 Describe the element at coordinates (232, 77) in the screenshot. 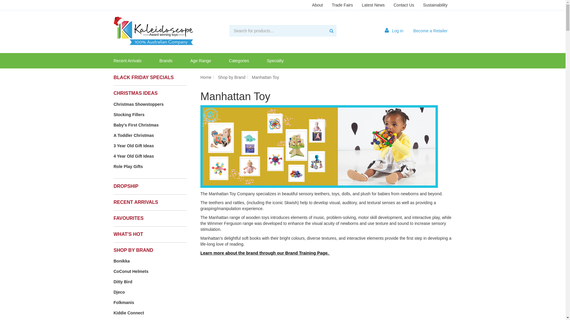

I see `Shop by Brand` at that location.